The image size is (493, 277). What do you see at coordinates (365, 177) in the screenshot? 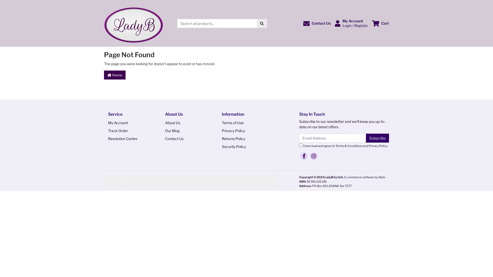
I see `E-commerce software by Neto` at bounding box center [365, 177].